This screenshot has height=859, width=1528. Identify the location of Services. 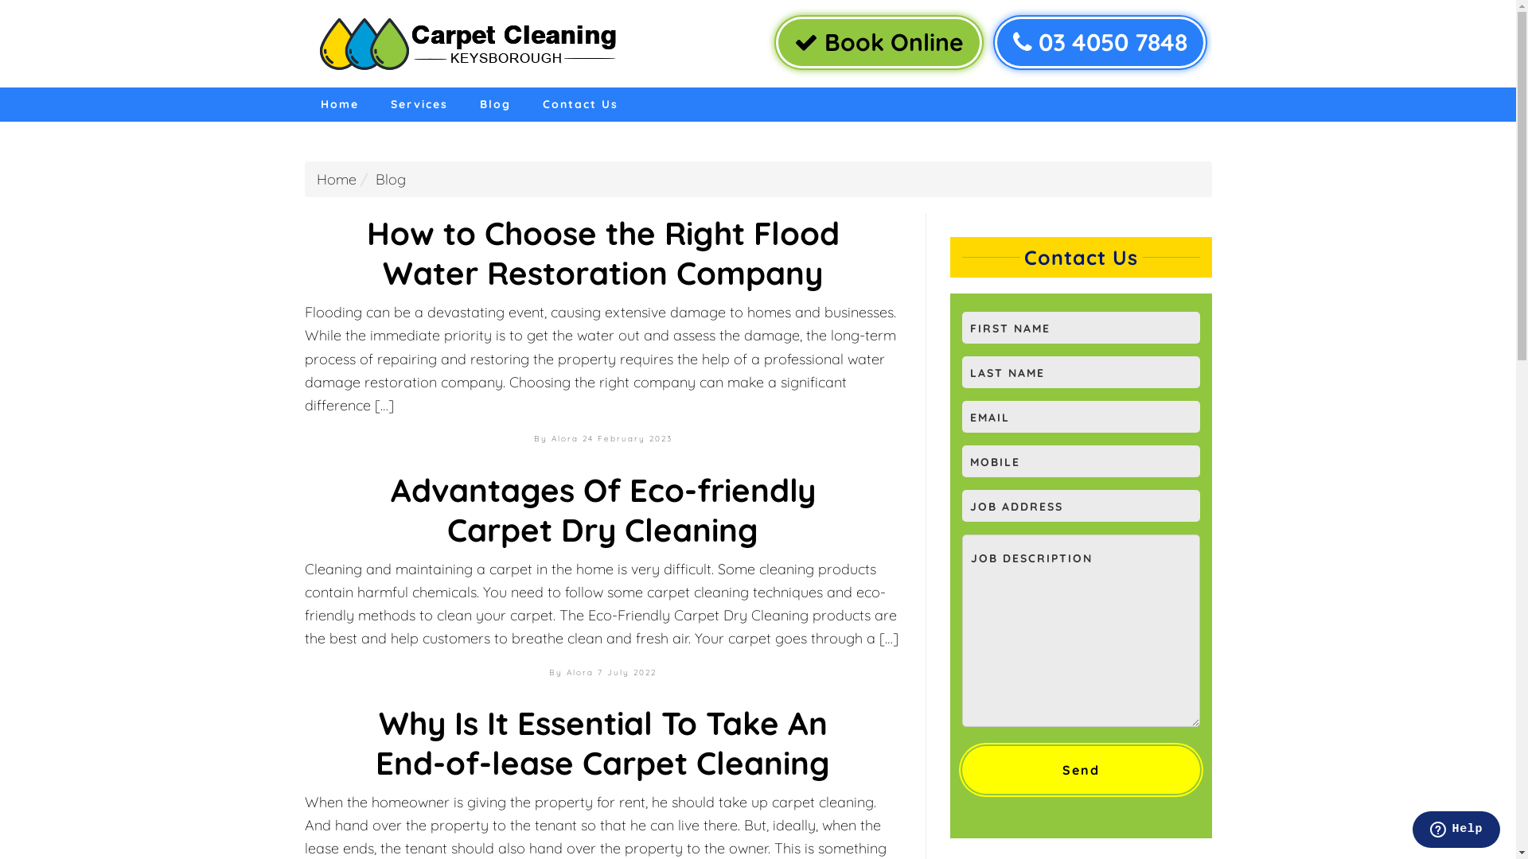
(419, 105).